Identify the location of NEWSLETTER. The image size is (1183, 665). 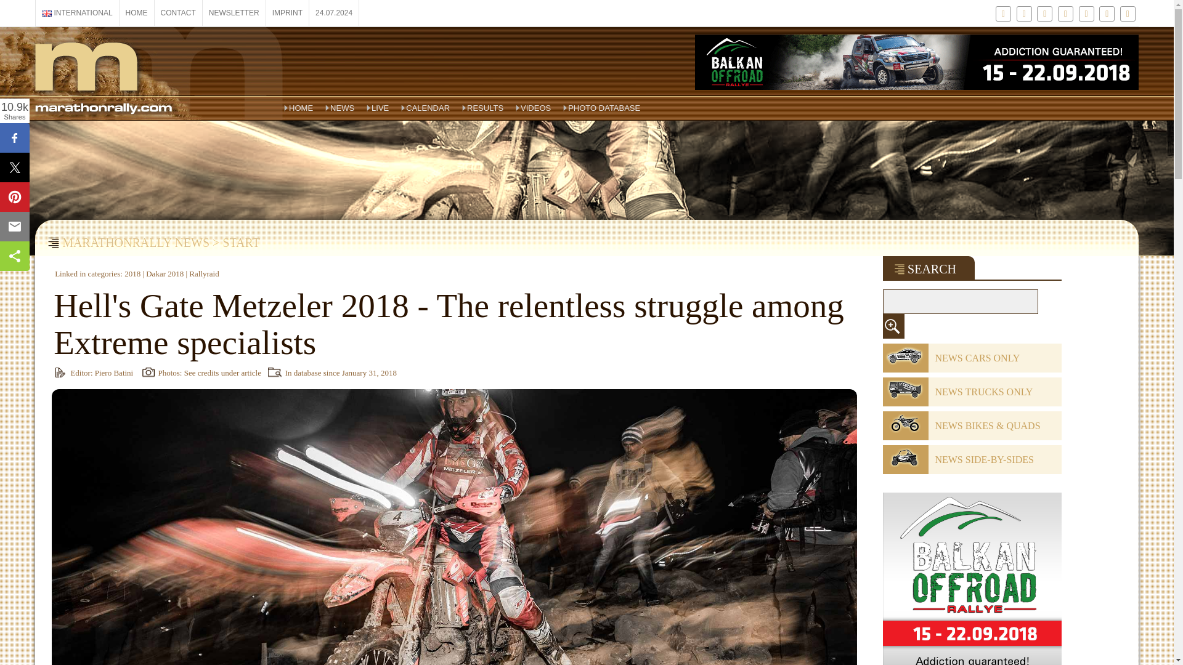
(234, 13).